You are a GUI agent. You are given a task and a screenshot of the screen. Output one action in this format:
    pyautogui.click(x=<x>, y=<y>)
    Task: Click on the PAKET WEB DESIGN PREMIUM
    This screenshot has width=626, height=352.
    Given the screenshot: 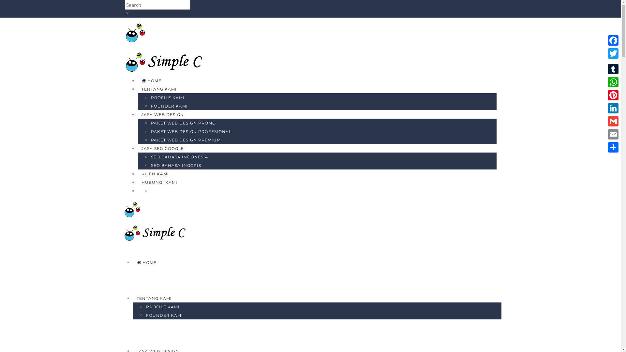 What is the action you would take?
    pyautogui.click(x=186, y=140)
    